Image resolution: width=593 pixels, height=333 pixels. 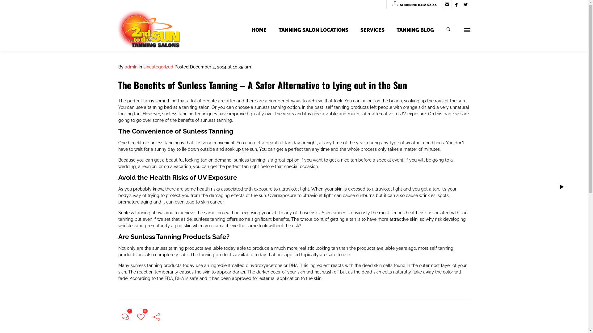 What do you see at coordinates (17, 7) in the screenshot?
I see `Search` at bounding box center [17, 7].